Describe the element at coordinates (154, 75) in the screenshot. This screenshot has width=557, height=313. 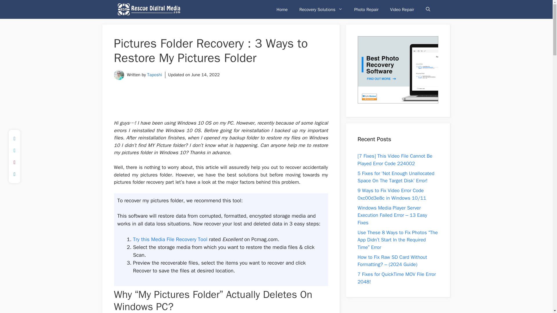
I see `Taposhi` at that location.